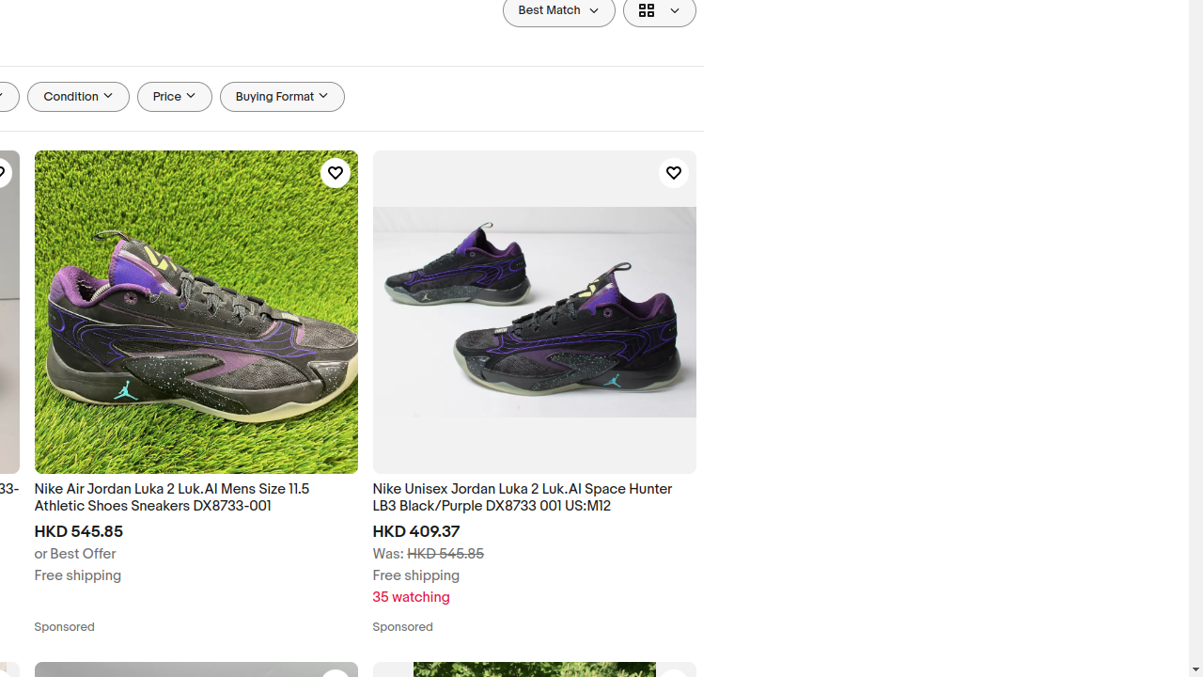 The width and height of the screenshot is (1203, 677). I want to click on Buying Format, so click(282, 97).